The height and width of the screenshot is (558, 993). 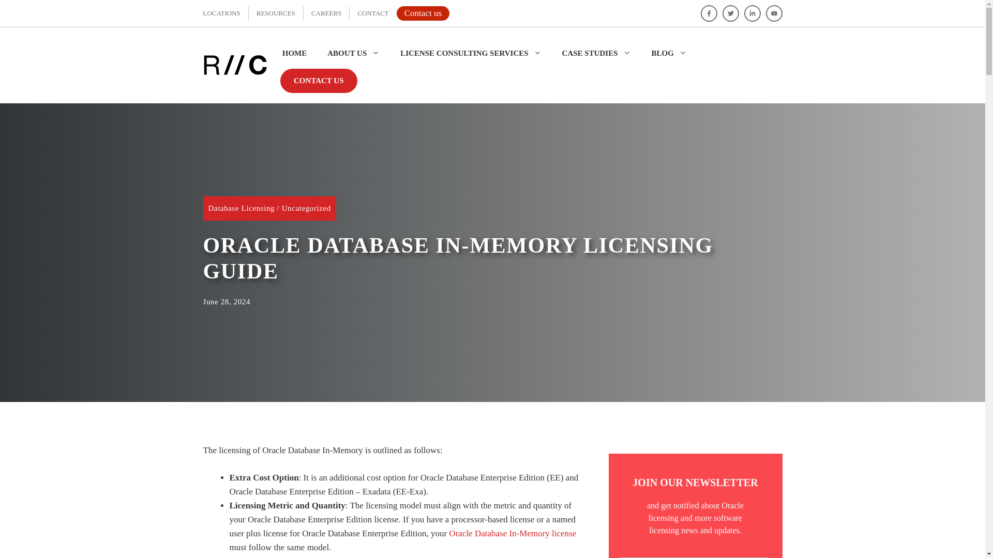 I want to click on Careers, so click(x=326, y=13).